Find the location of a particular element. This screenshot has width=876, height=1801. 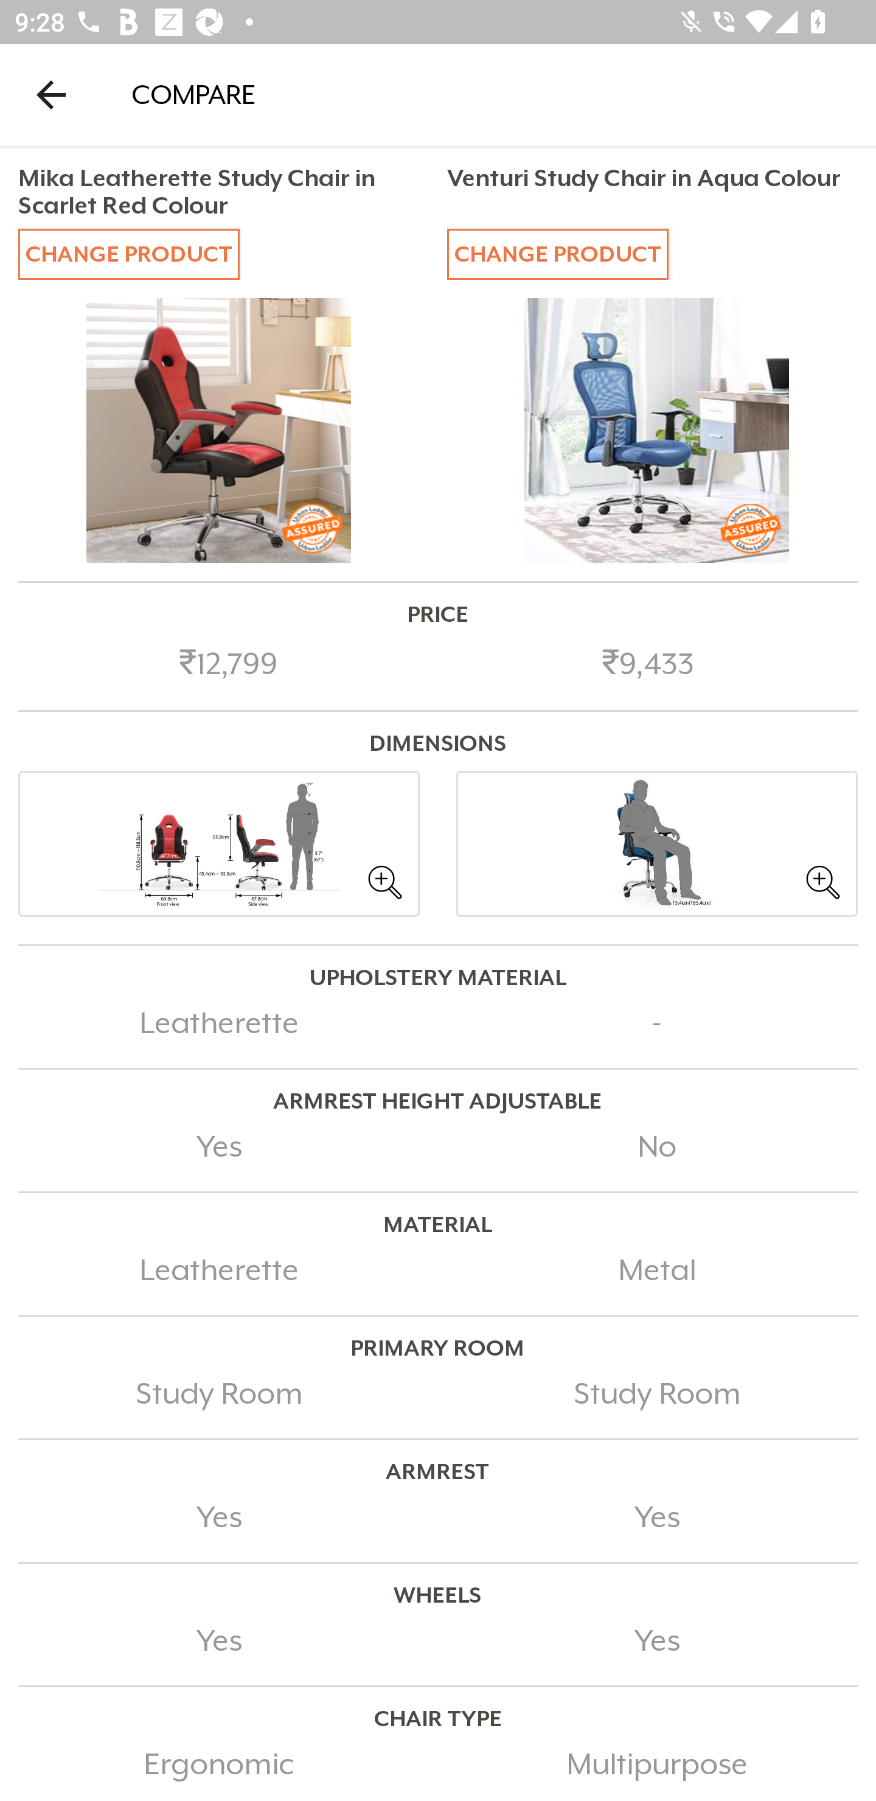

Navigate up is located at coordinates (51, 94).